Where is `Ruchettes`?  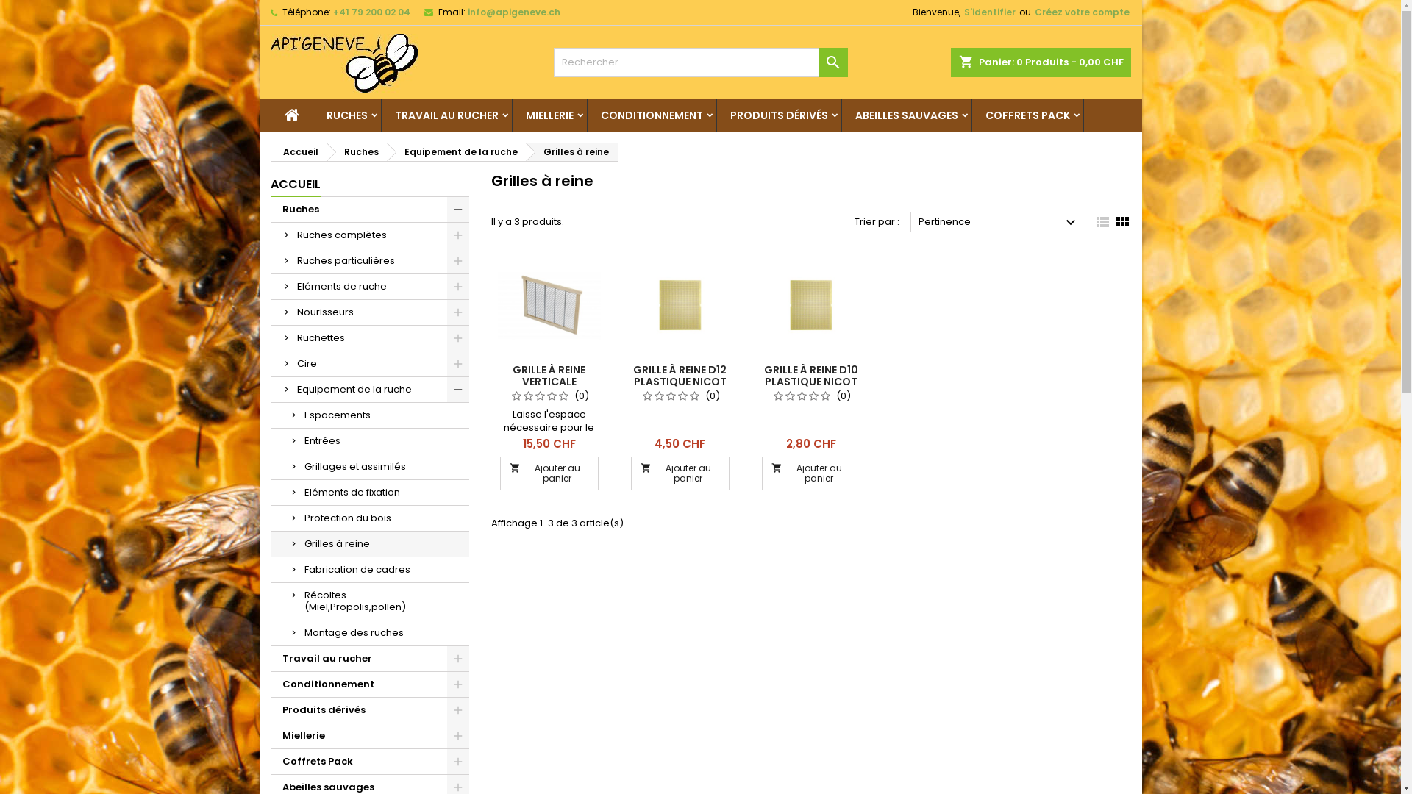 Ruchettes is located at coordinates (370, 338).